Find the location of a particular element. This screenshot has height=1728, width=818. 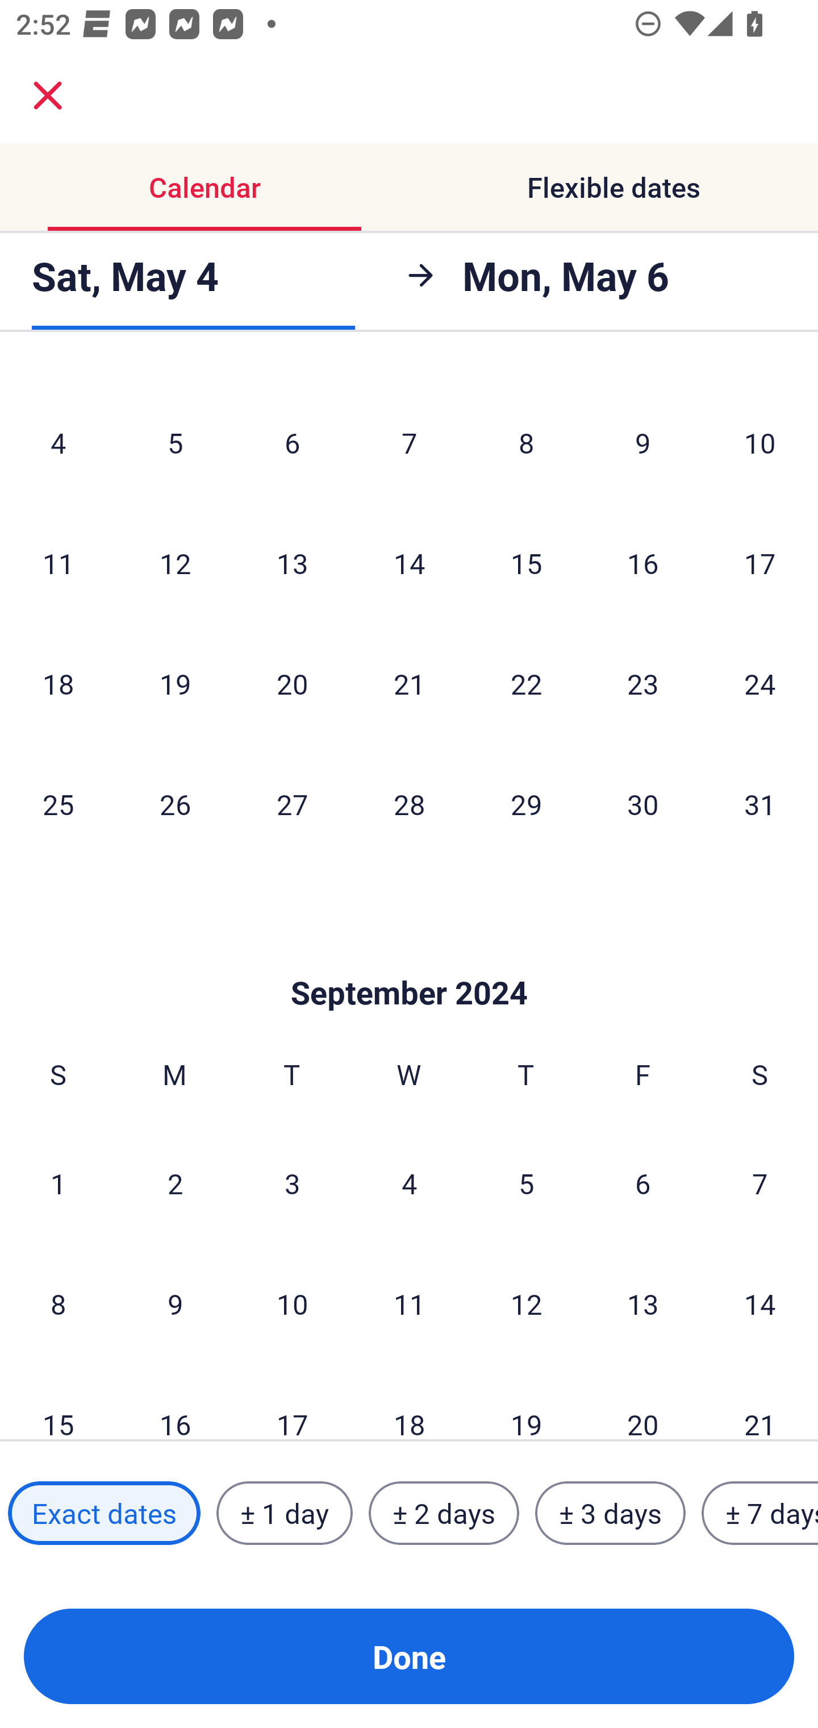

30 Friday, August 30, 2024 is located at coordinates (643, 804).